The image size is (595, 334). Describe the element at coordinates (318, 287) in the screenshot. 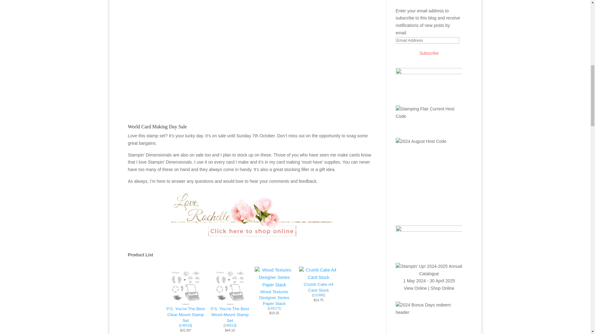

I see `Crumb Cake A4 Card Stock` at that location.